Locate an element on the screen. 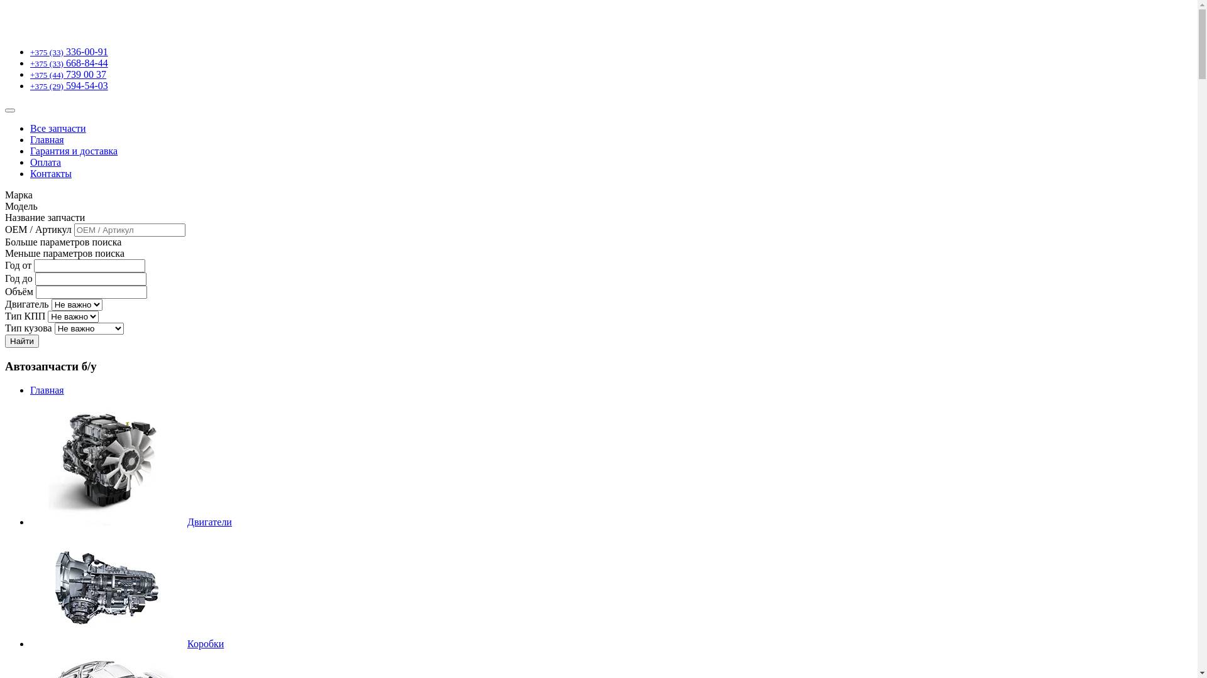 Image resolution: width=1207 pixels, height=678 pixels. +375 (44) 739 00 37 is located at coordinates (68, 74).